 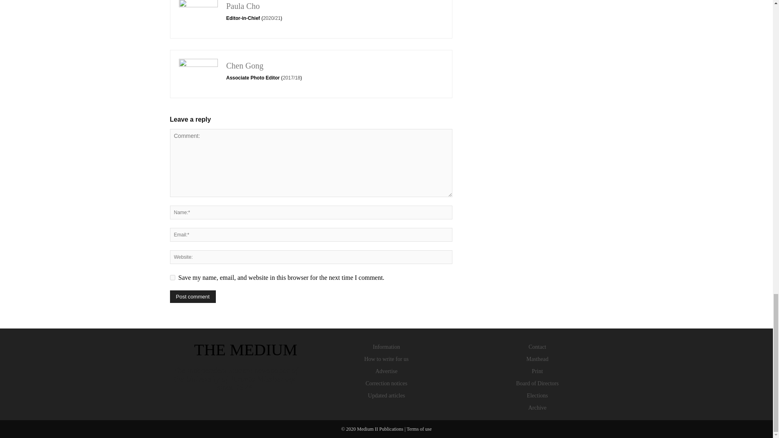 What do you see at coordinates (192, 297) in the screenshot?
I see `Post comment` at bounding box center [192, 297].